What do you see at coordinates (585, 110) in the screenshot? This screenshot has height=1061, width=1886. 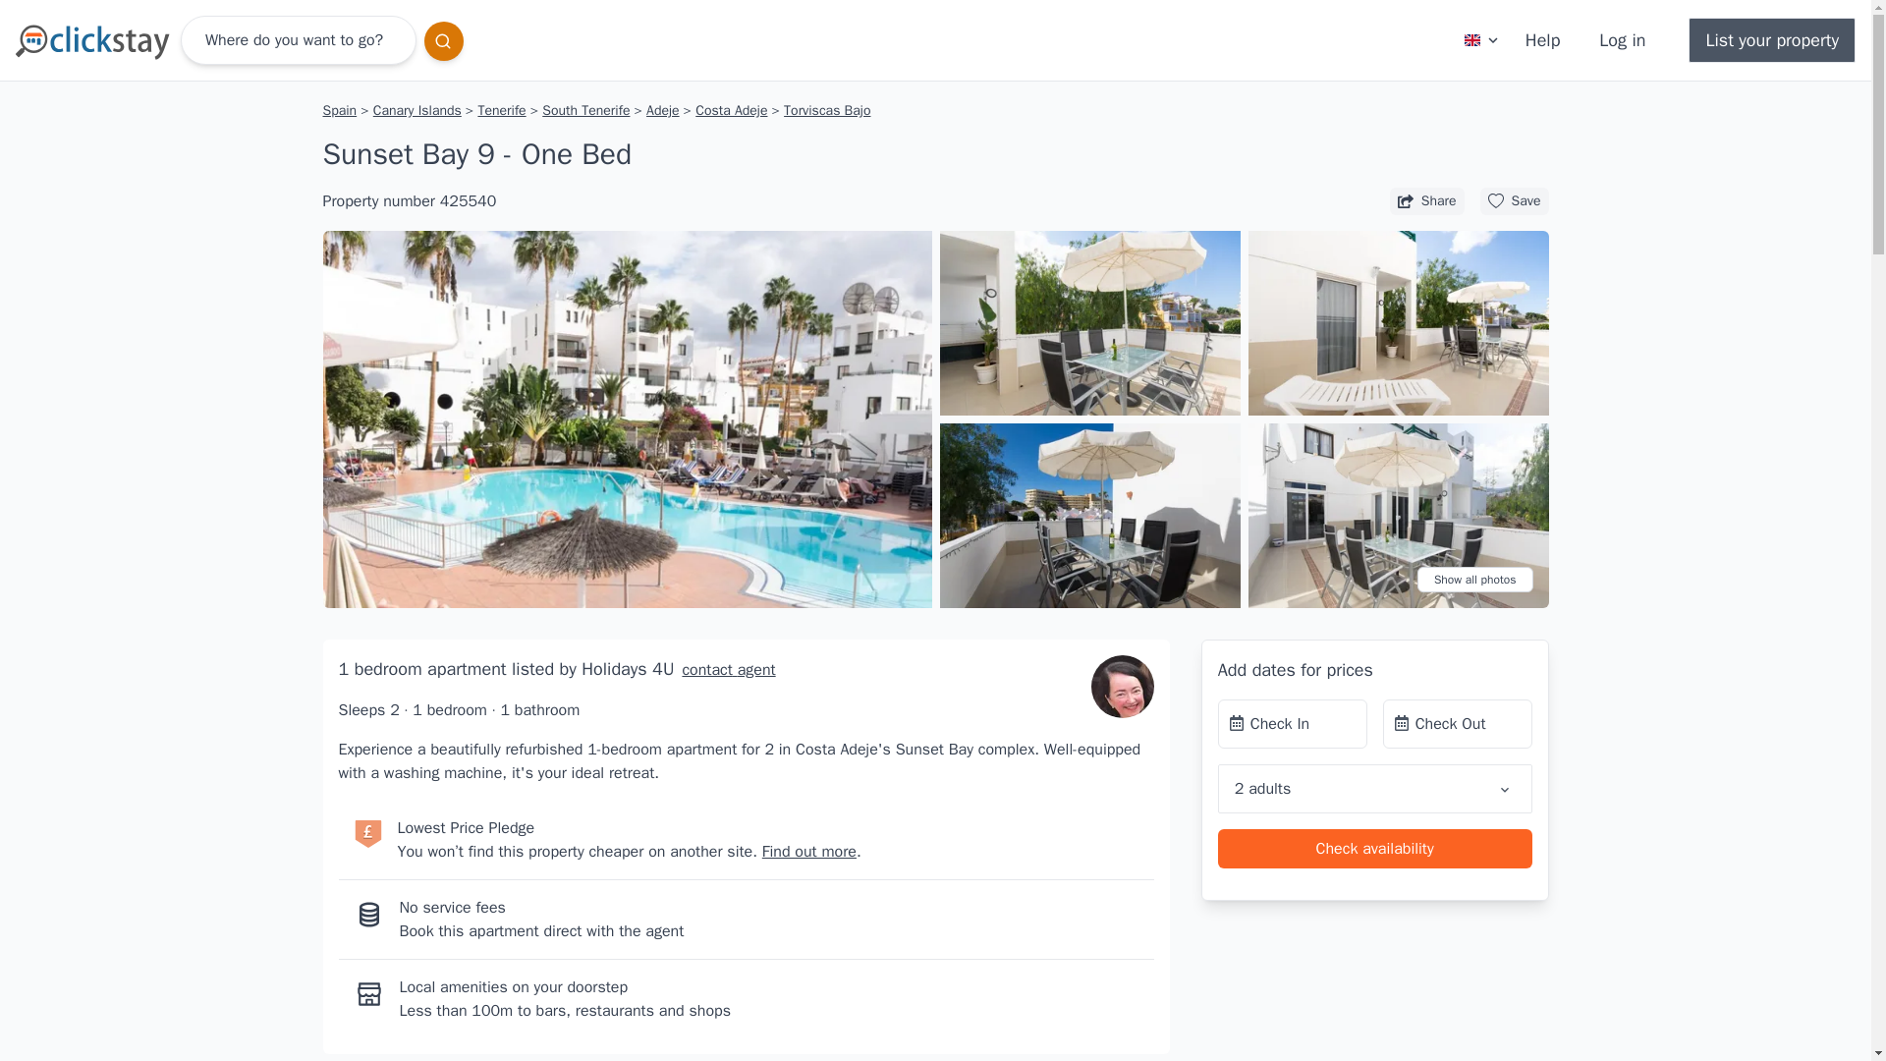 I see `South Tenerife` at bounding box center [585, 110].